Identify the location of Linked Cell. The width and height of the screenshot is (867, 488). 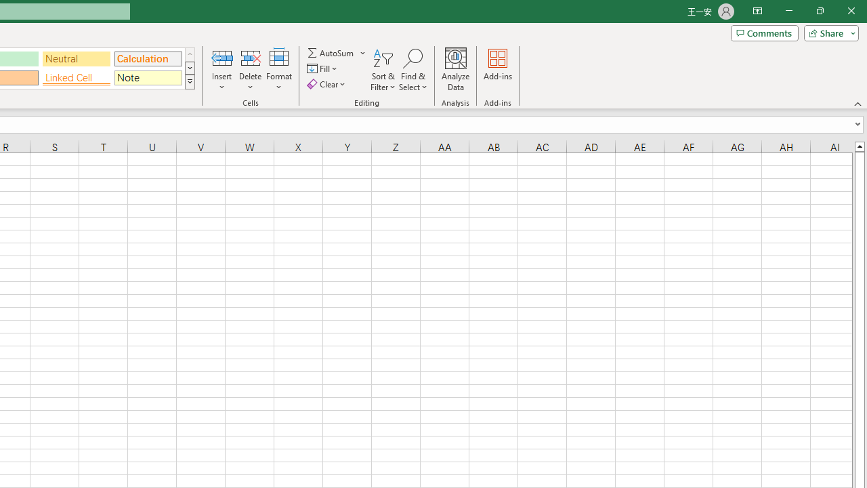
(77, 77).